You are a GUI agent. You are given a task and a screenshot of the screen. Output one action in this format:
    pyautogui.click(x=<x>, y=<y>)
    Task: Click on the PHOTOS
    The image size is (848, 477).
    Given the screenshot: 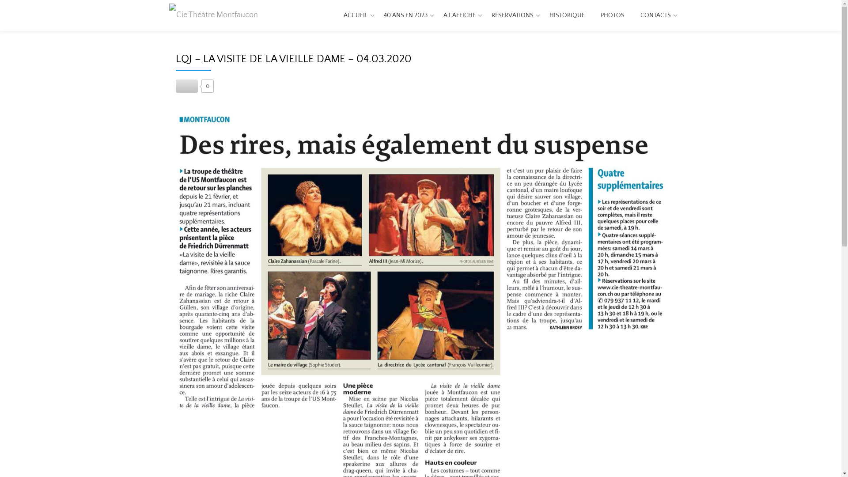 What is the action you would take?
    pyautogui.click(x=613, y=15)
    